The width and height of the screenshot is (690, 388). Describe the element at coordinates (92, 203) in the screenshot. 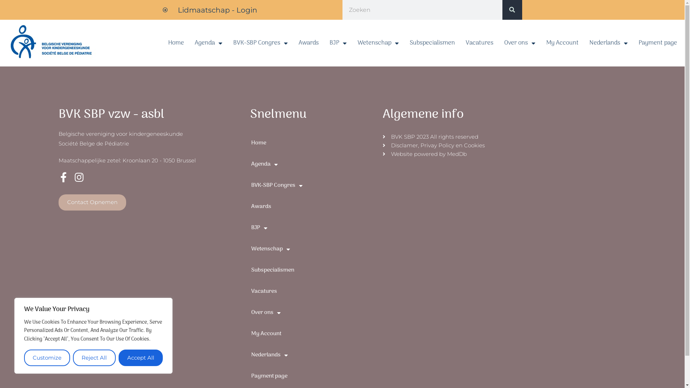

I see `Contact Opnemen` at that location.